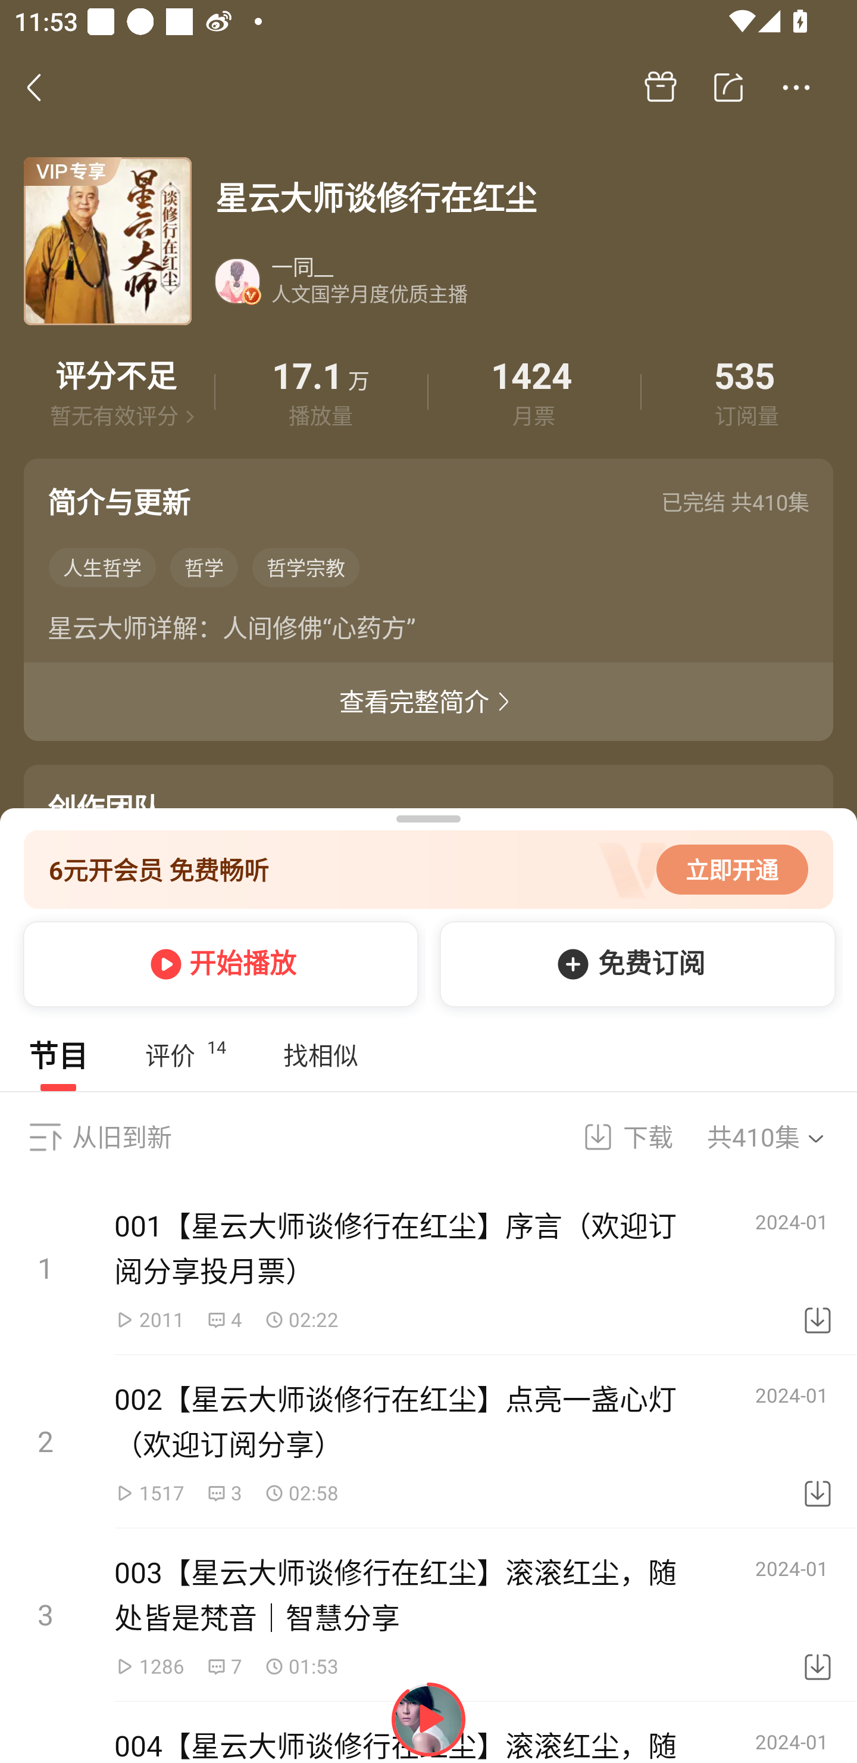 This screenshot has height=1763, width=857. I want to click on 评价  14, so click(185, 1055).